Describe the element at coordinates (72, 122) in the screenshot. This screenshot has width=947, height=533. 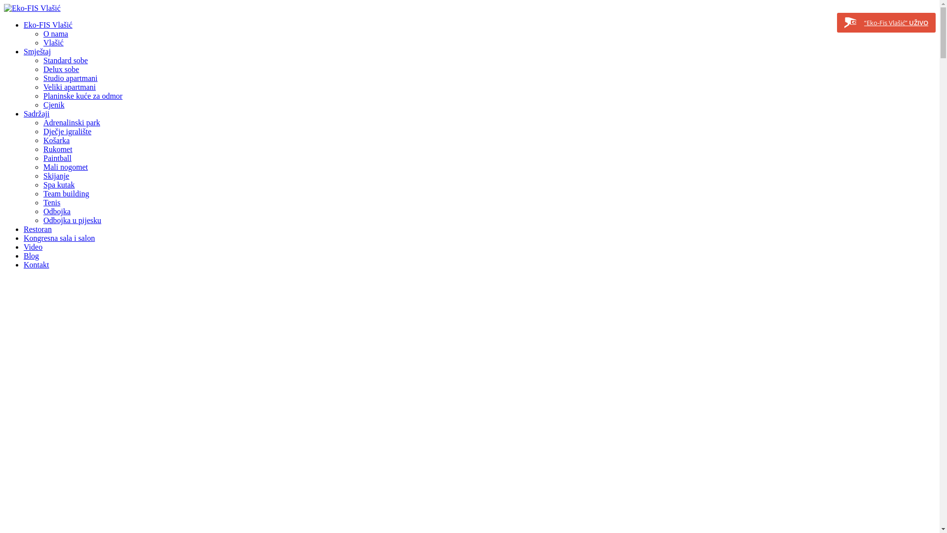
I see `Adrenalinski park` at that location.